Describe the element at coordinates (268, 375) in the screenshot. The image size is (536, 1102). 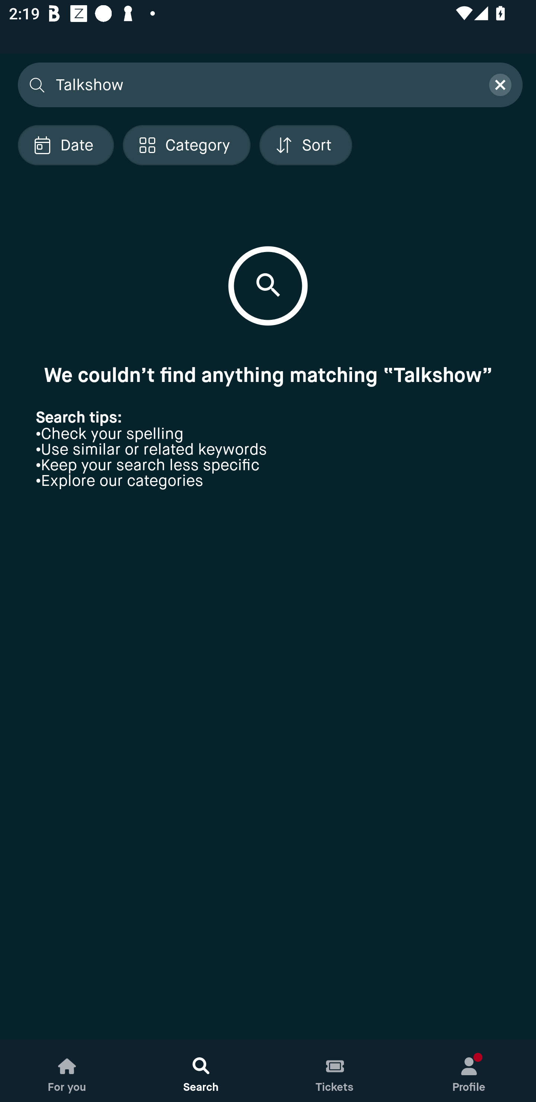
I see `We couldn’t find anything matching “Talkshow”` at that location.